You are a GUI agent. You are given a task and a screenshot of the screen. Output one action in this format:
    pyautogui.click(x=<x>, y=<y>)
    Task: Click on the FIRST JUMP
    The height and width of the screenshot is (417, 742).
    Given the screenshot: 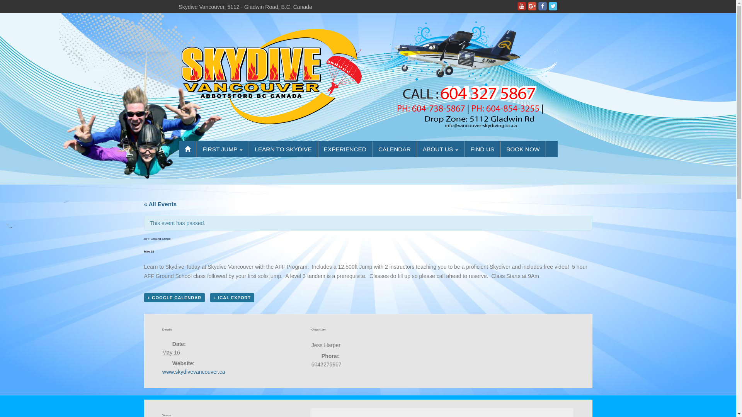 What is the action you would take?
    pyautogui.click(x=223, y=149)
    